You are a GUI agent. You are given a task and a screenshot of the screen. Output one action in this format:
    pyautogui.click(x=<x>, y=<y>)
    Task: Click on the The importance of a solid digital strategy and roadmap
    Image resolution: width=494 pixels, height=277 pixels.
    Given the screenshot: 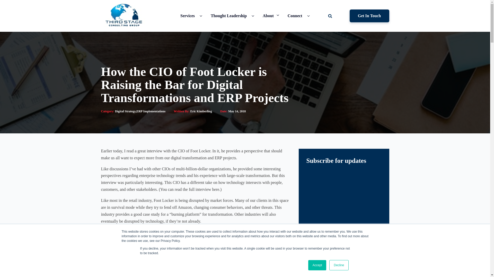 What is the action you would take?
    pyautogui.click(x=153, y=274)
    